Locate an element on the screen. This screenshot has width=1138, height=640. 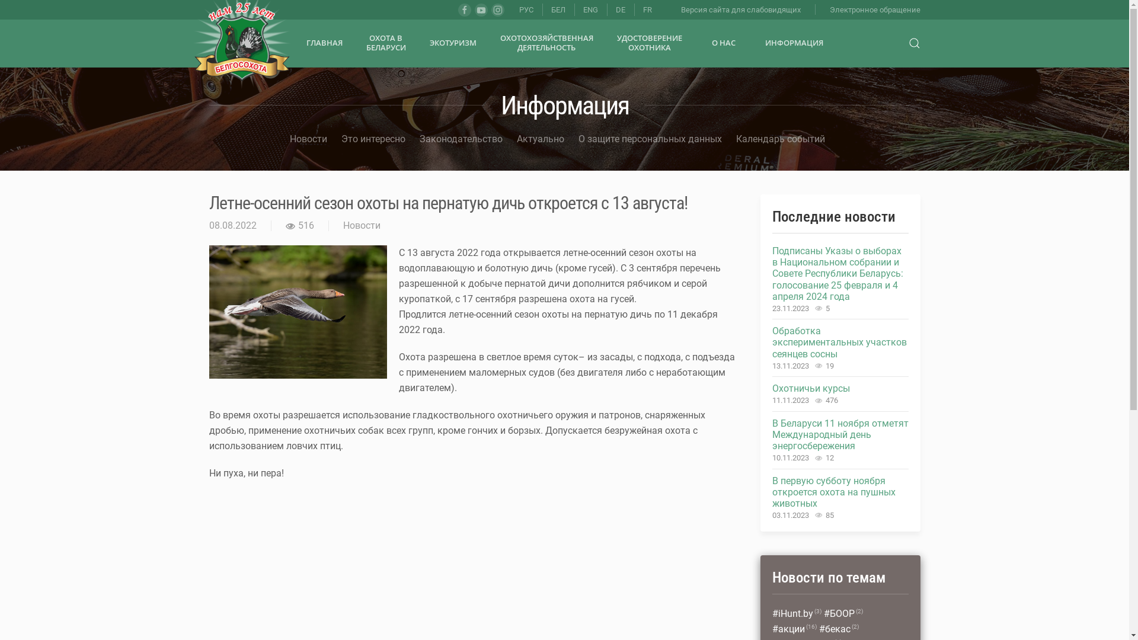
FR is located at coordinates (638, 9).